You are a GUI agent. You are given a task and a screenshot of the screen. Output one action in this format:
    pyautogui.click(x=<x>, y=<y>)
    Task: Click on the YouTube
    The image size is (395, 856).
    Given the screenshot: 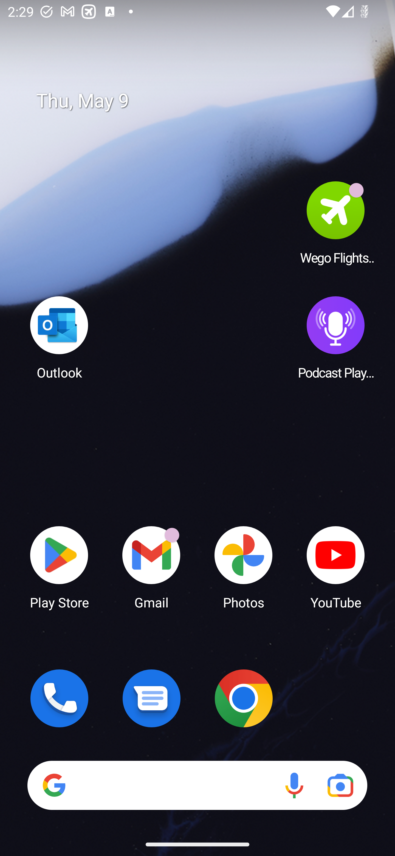 What is the action you would take?
    pyautogui.click(x=336, y=567)
    